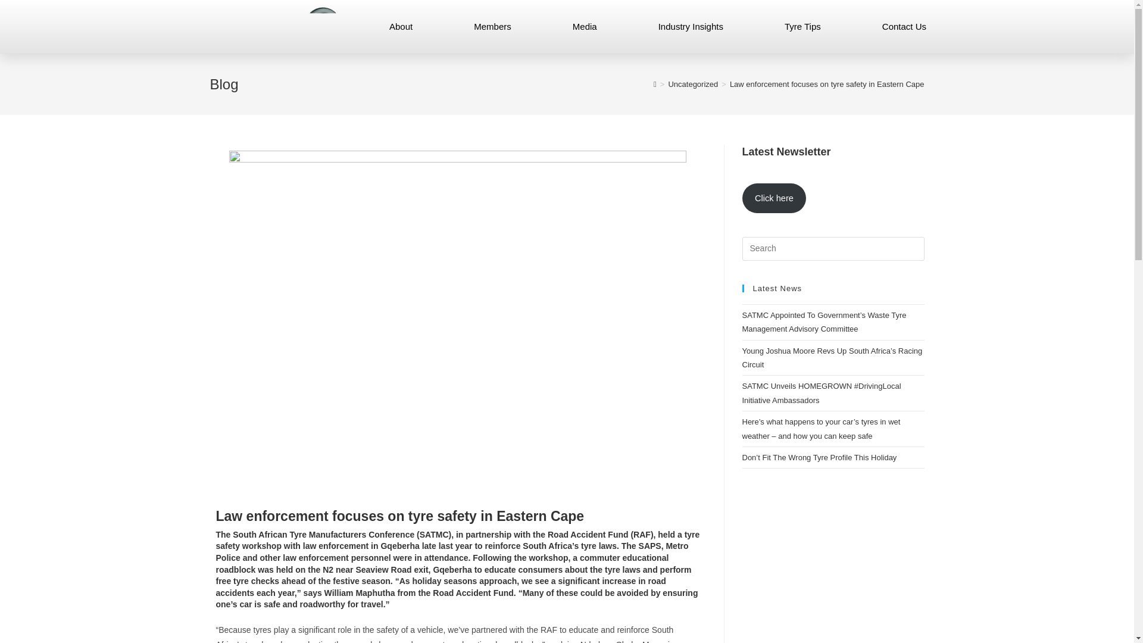  Describe the element at coordinates (492, 27) in the screenshot. I see `Members` at that location.